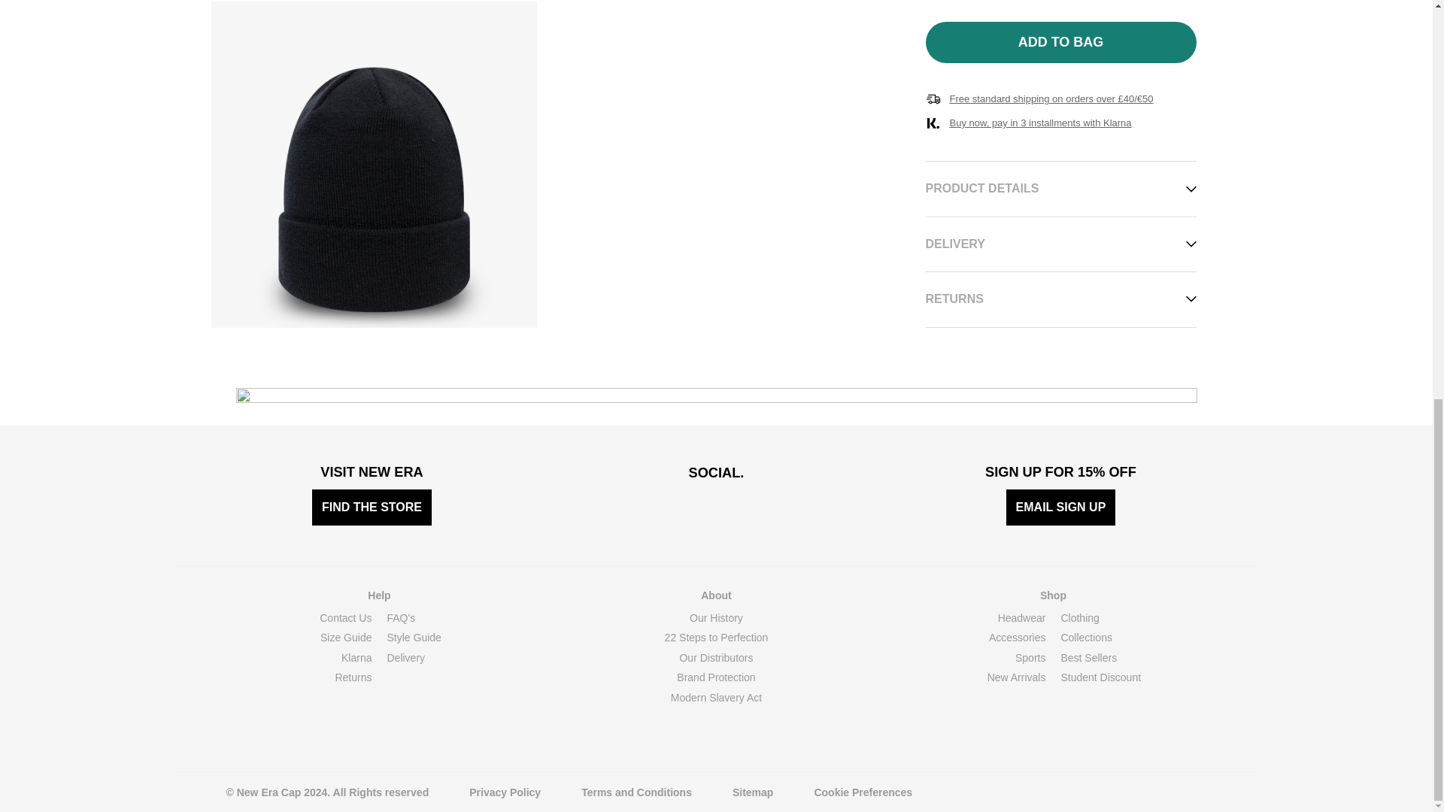  Describe the element at coordinates (716, 618) in the screenshot. I see `Our History` at that location.